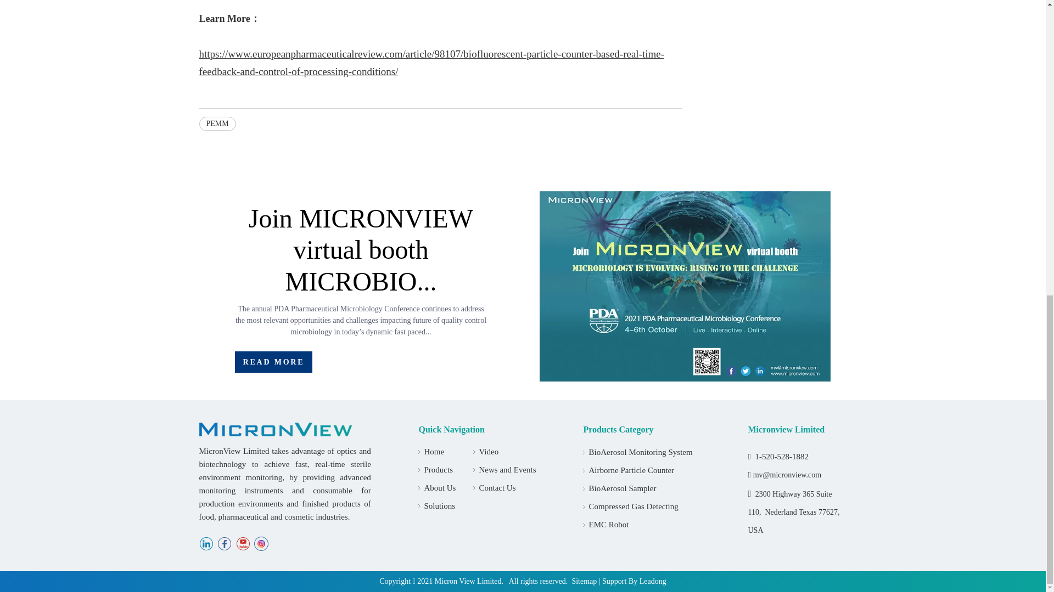  What do you see at coordinates (632, 506) in the screenshot?
I see `Compressed Gas Detecting` at bounding box center [632, 506].